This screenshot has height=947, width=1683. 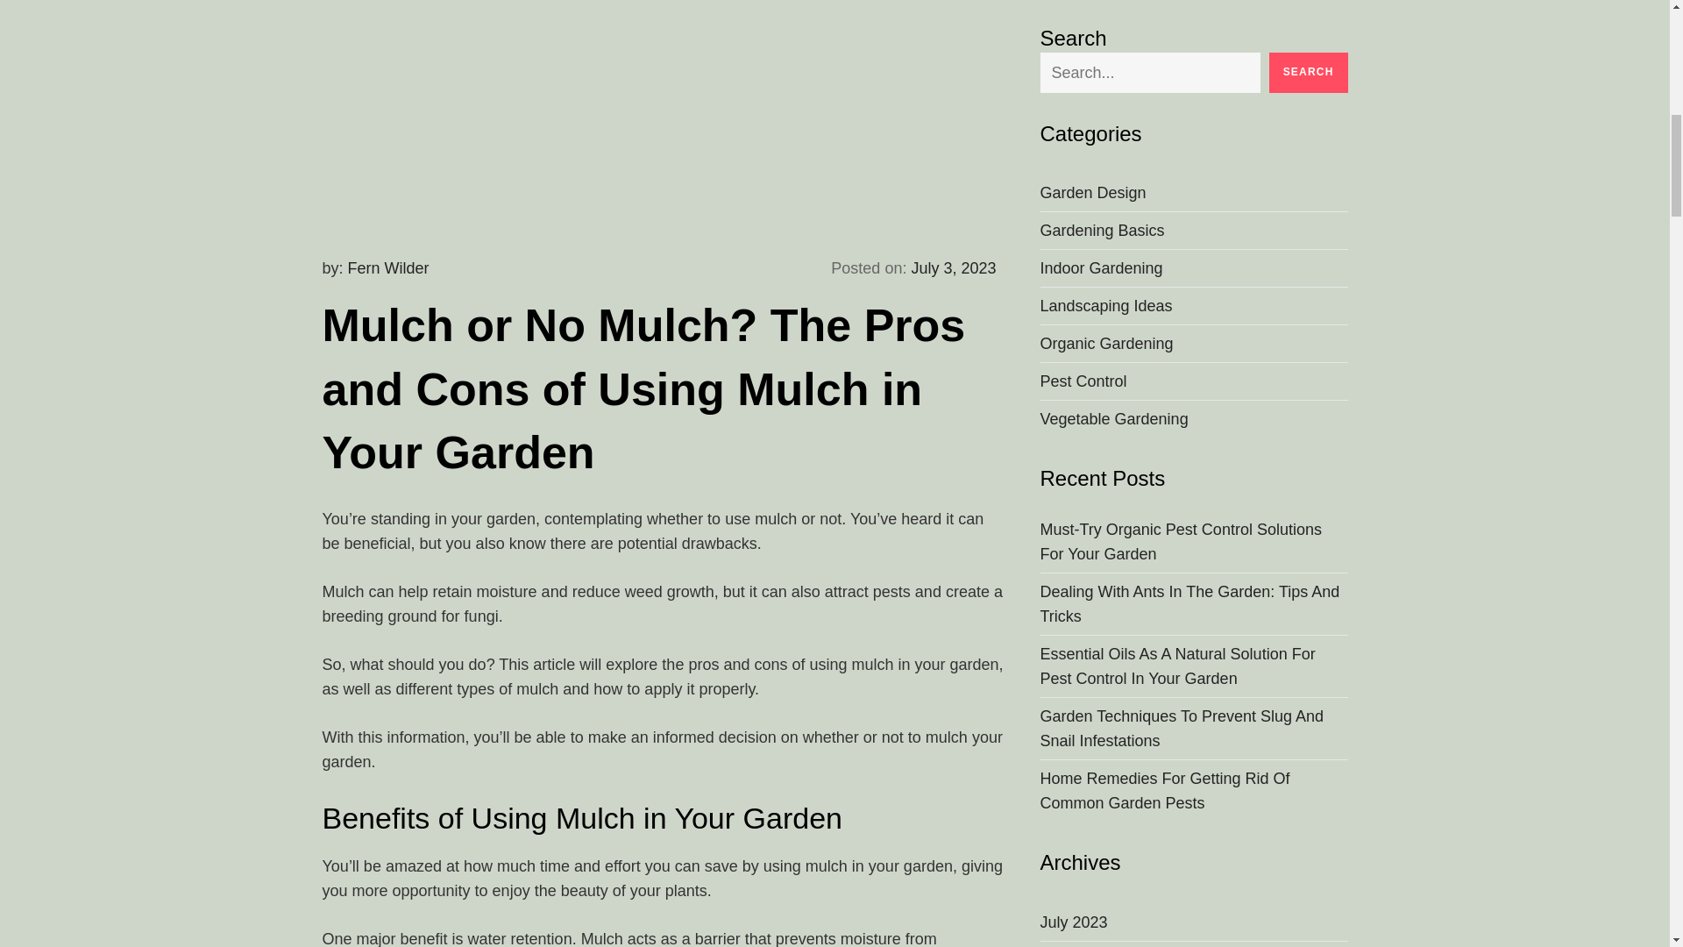 I want to click on Garden Techniques To Prevent Slug And Snail Infestations, so click(x=1194, y=231).